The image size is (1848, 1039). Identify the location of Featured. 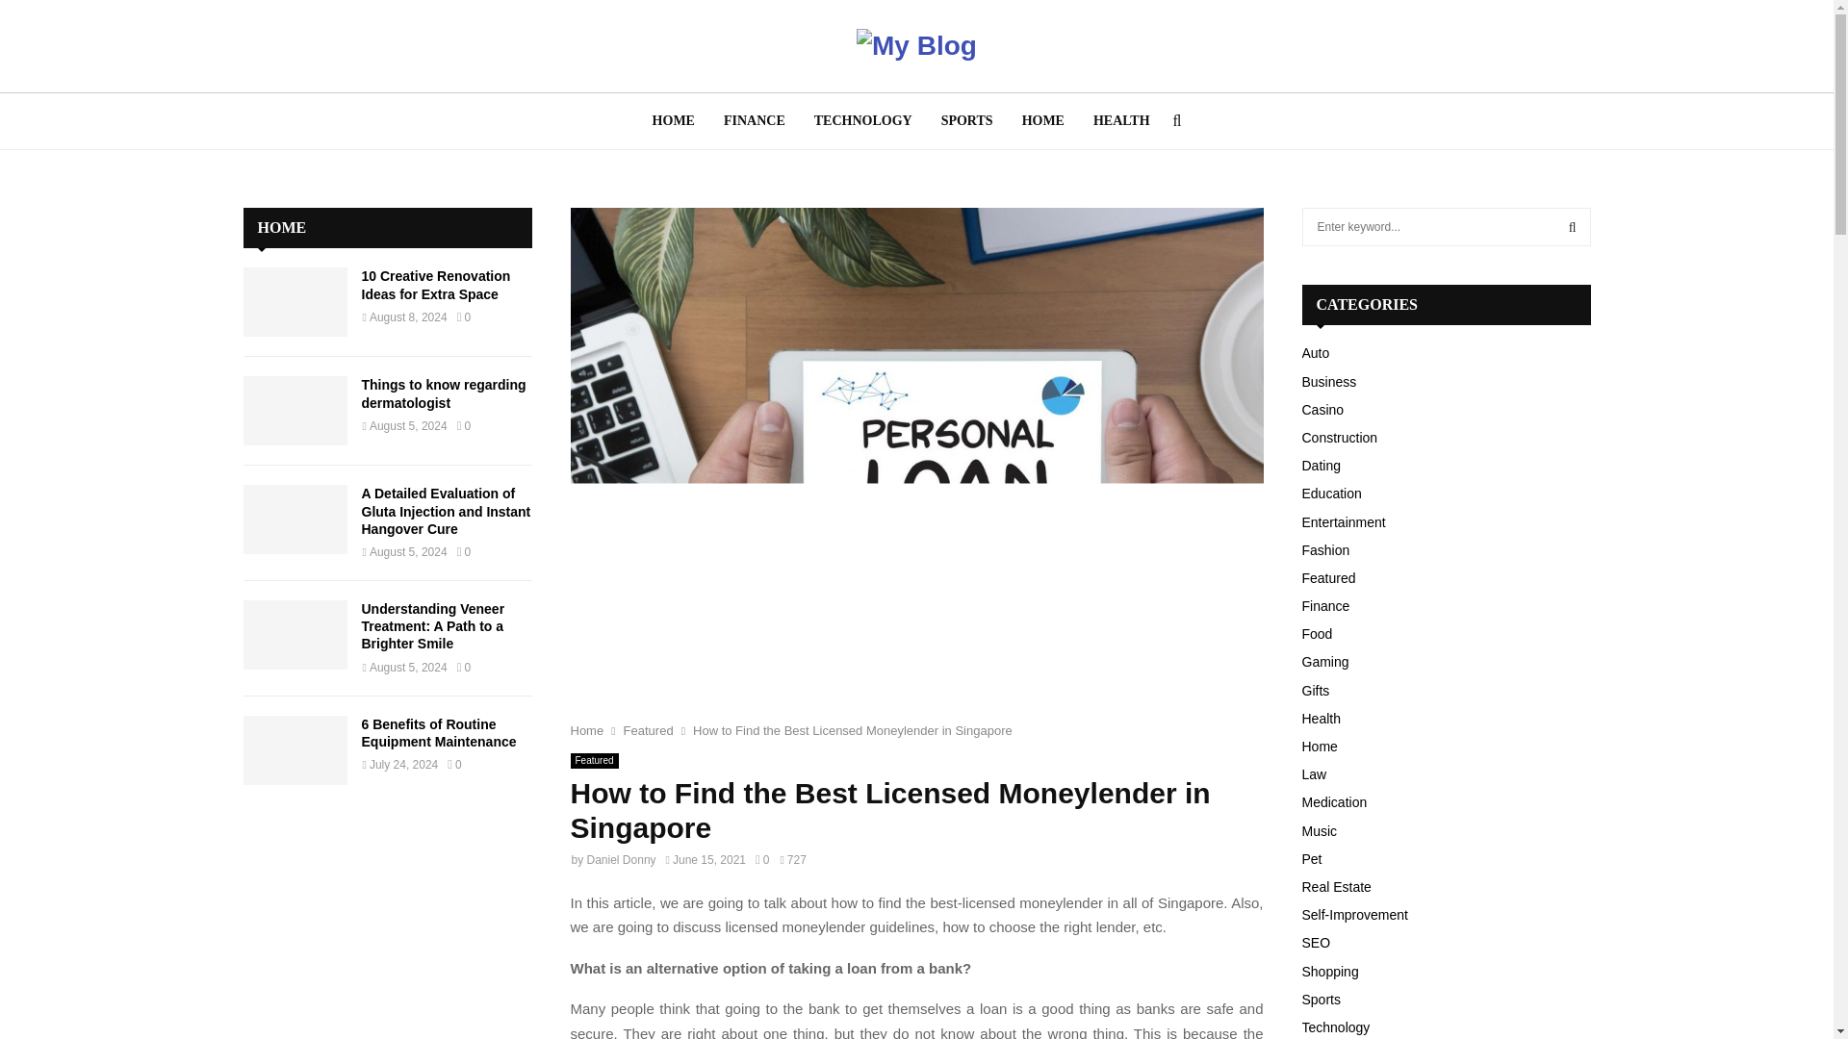
(649, 729).